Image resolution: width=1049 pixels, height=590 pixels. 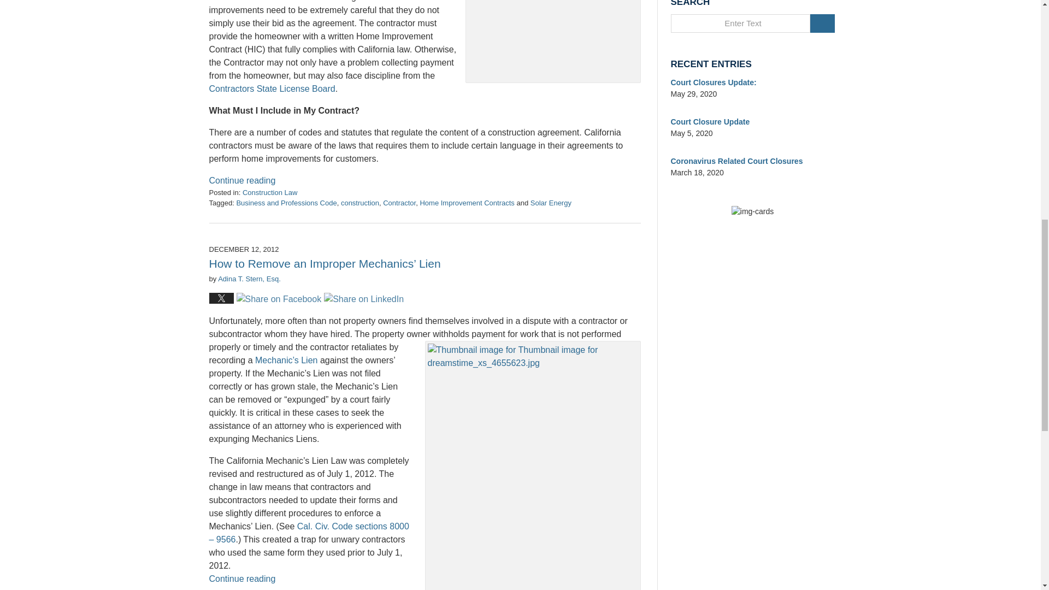 I want to click on Business and Professions Code, so click(x=286, y=203).